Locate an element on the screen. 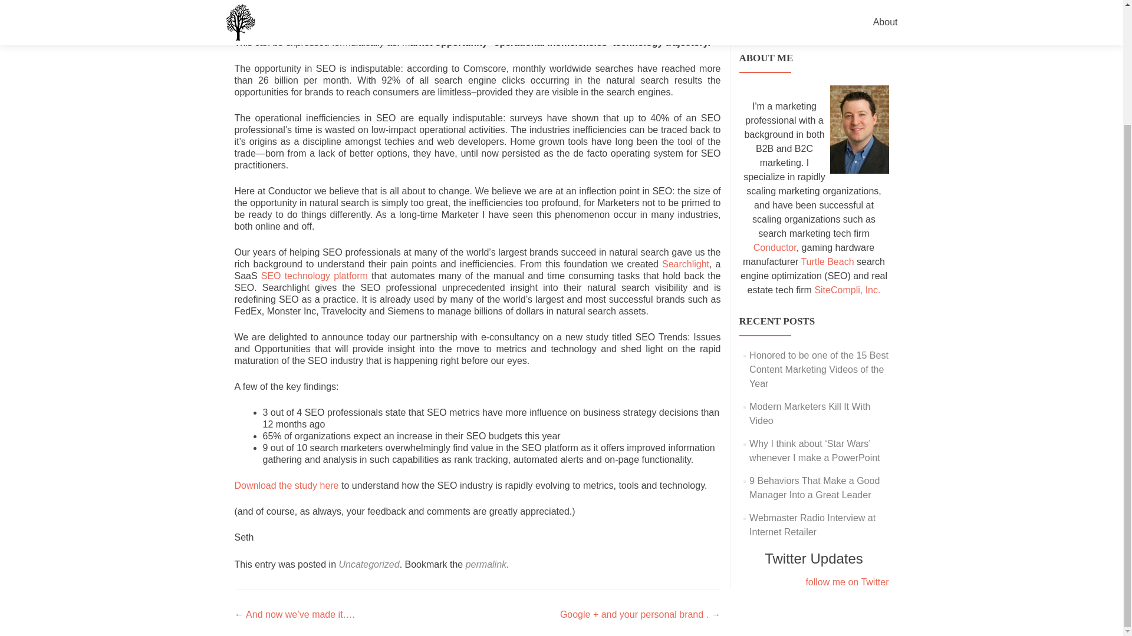 Image resolution: width=1132 pixels, height=636 pixels. permalink is located at coordinates (486, 564).